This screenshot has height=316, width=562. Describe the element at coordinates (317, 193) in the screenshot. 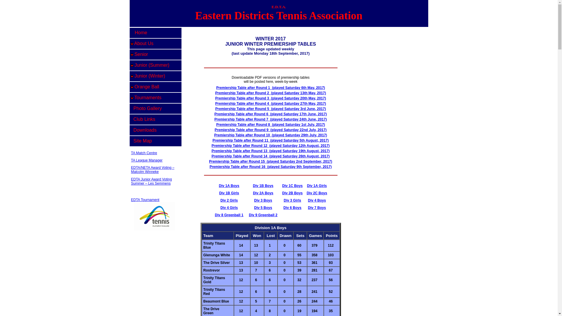

I see `Div 2C Boys` at that location.